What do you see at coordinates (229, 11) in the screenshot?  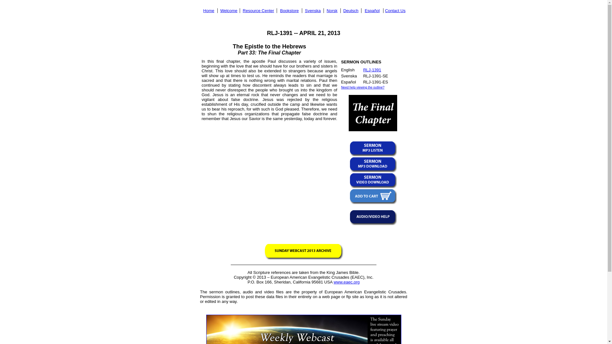 I see `Welcome` at bounding box center [229, 11].